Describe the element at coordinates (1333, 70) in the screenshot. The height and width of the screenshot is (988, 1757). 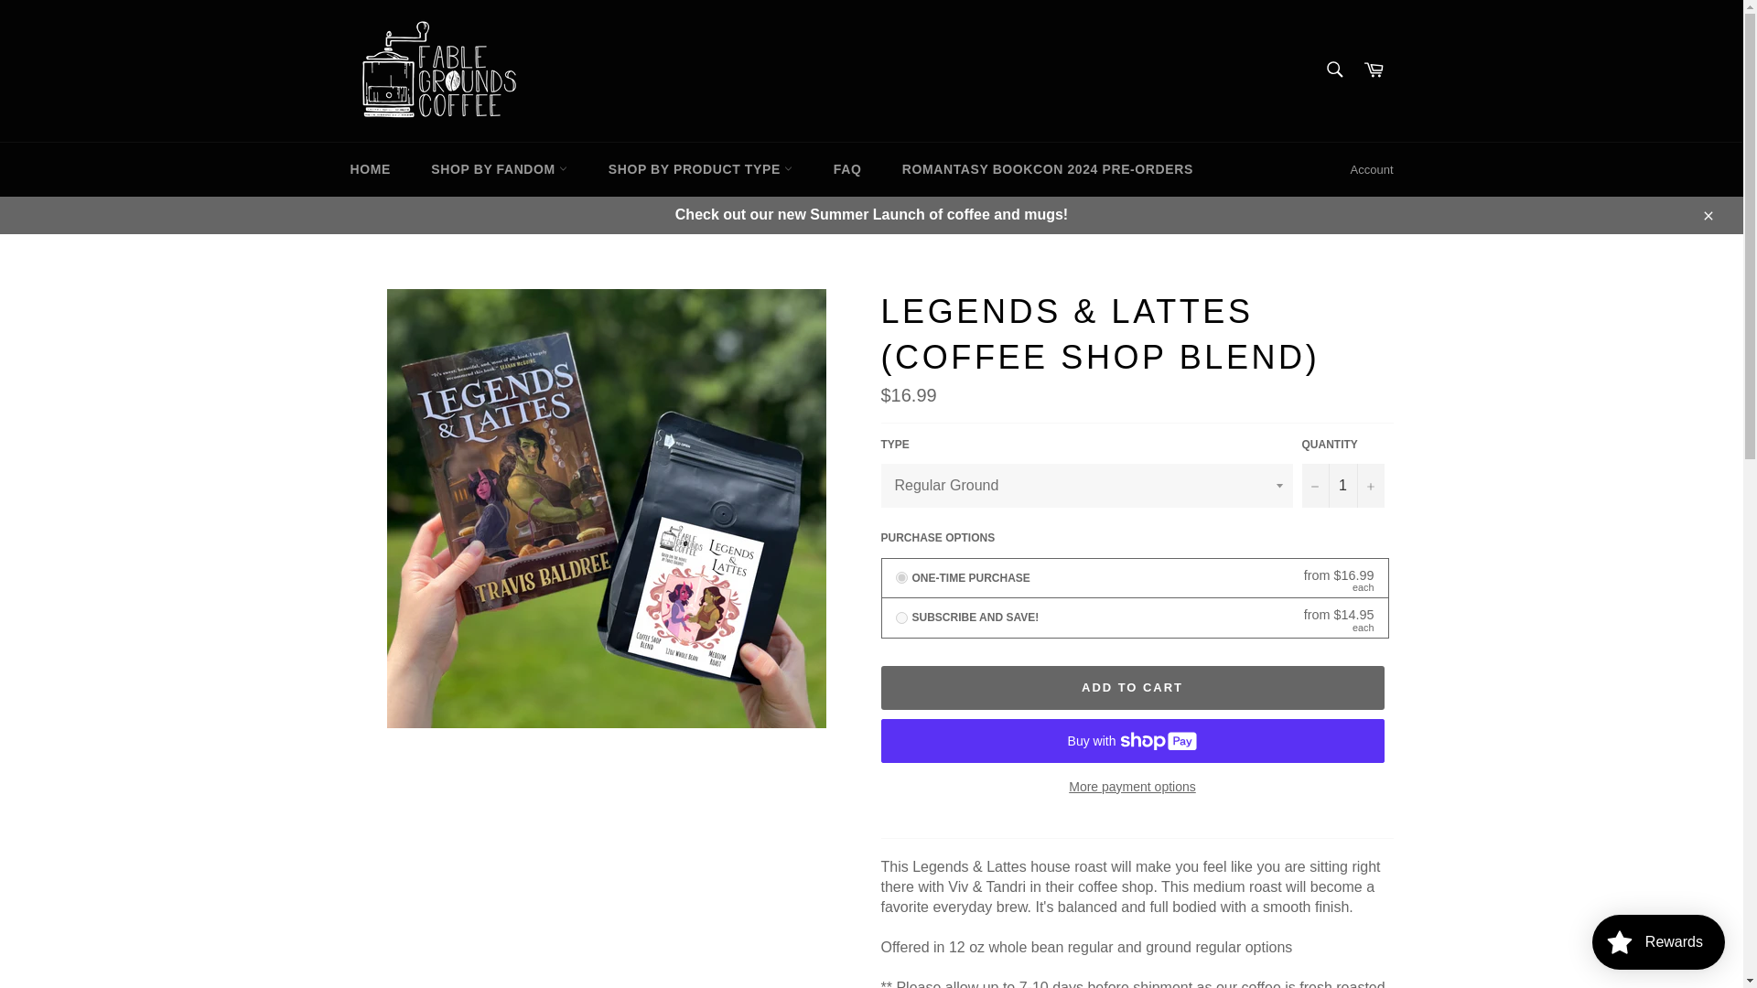
I see `Search` at that location.